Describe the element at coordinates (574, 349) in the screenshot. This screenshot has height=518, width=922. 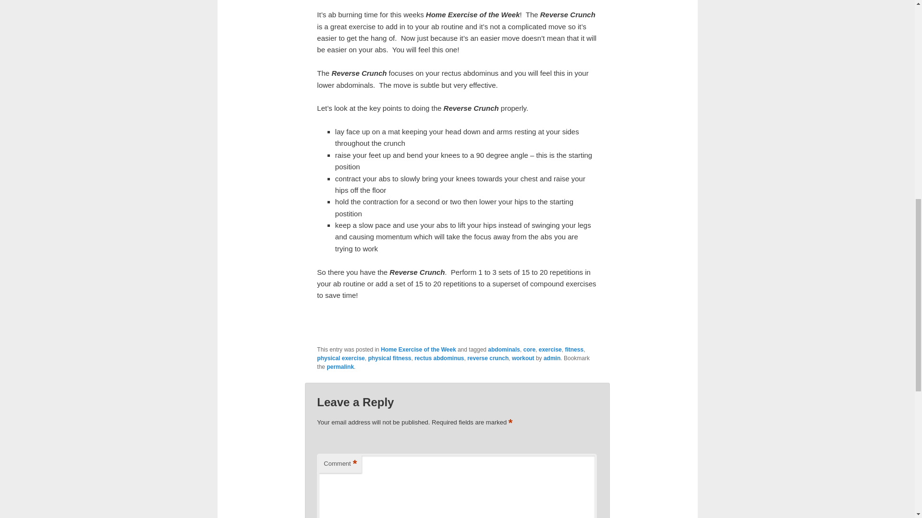
I see `fitness` at that location.